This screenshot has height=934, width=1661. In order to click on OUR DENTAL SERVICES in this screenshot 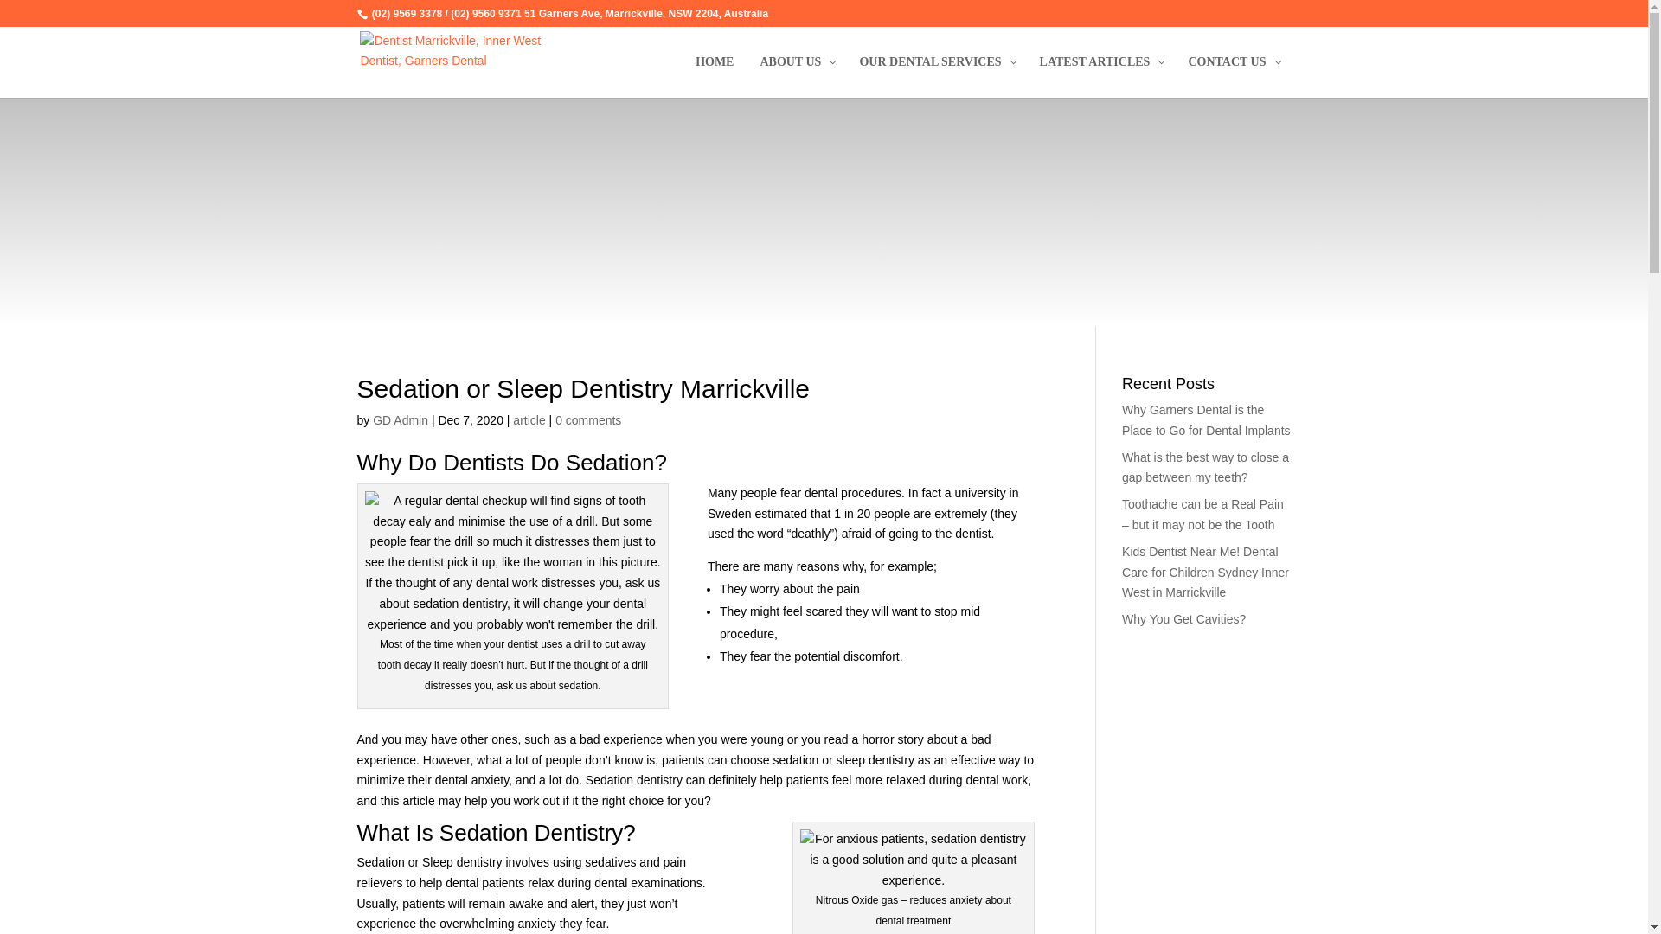, I will do `click(936, 76)`.